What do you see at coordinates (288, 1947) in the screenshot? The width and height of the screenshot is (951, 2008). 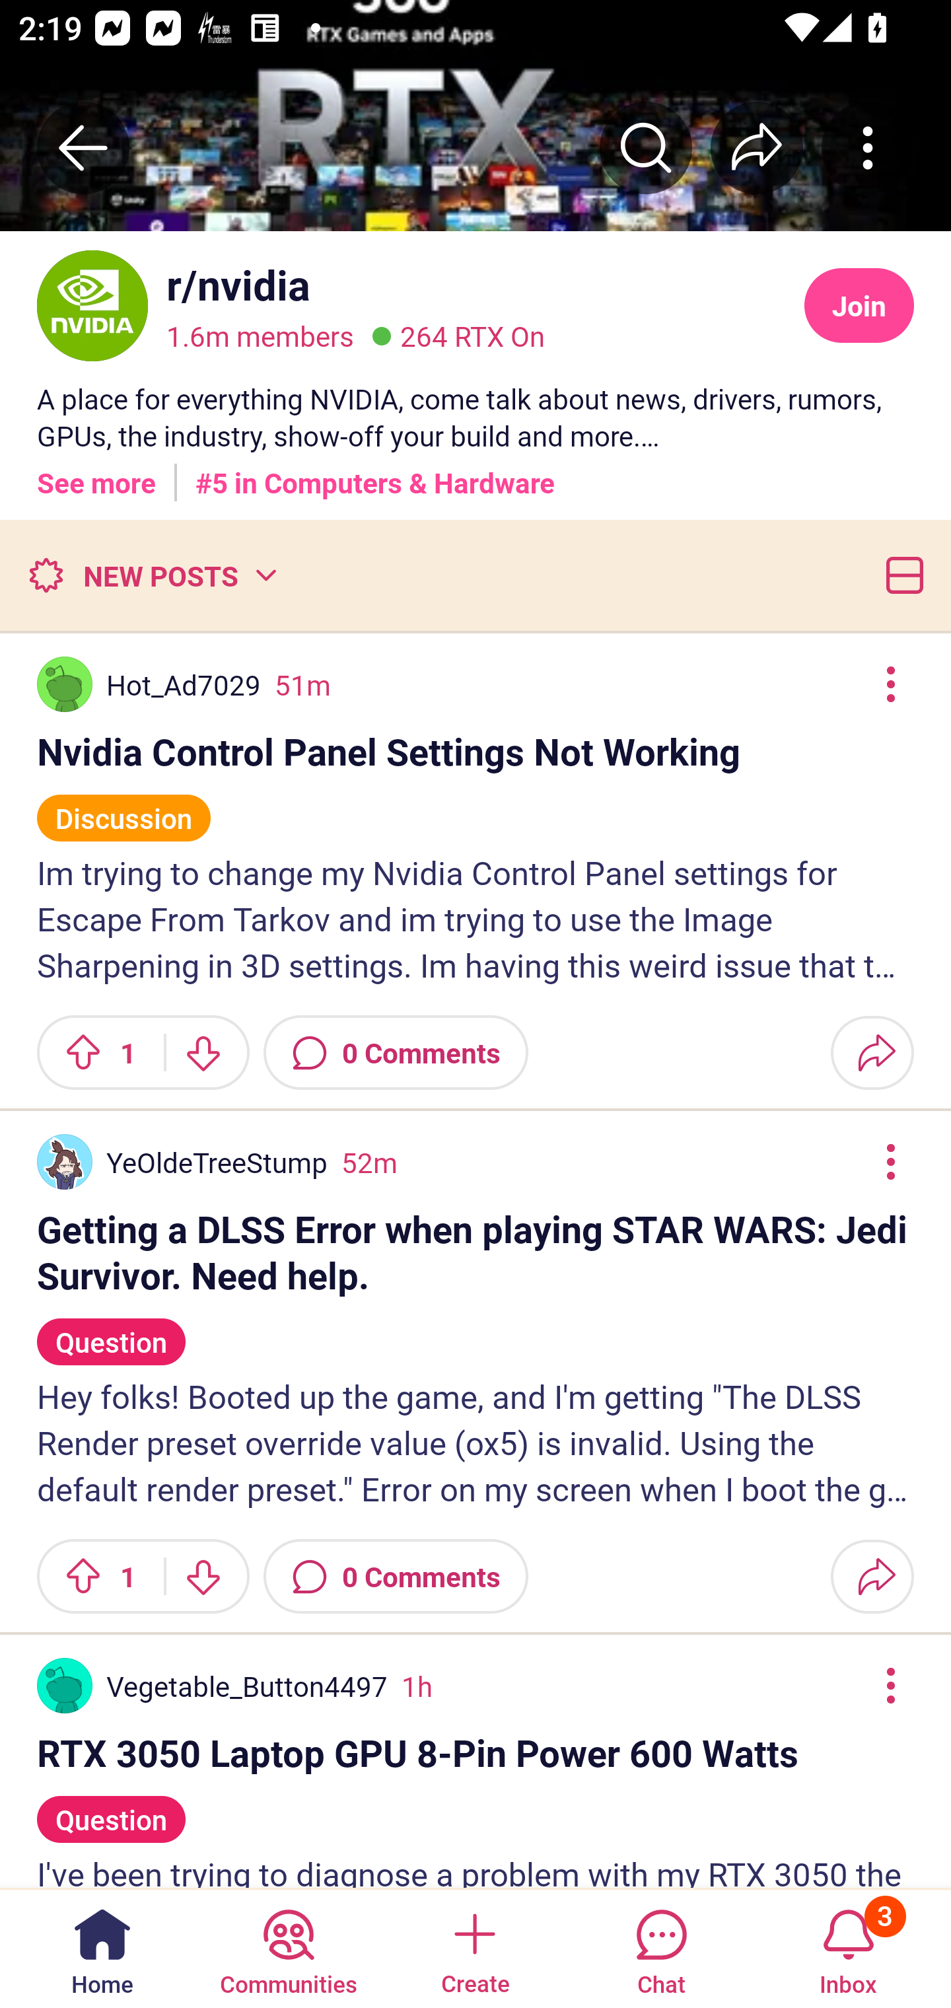 I see `Communities` at bounding box center [288, 1947].